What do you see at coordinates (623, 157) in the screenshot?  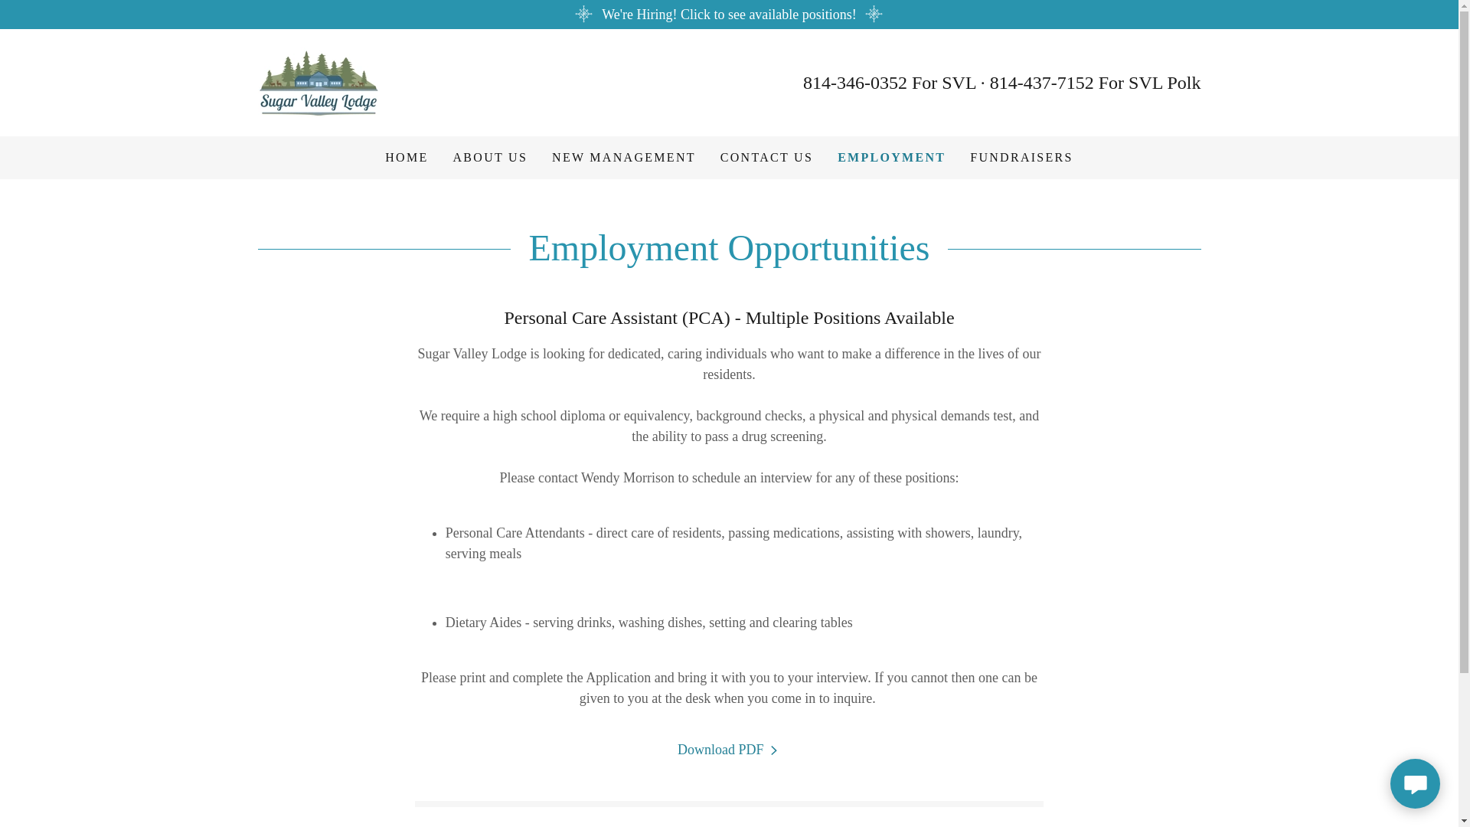 I see `NEW MANAGEMENT` at bounding box center [623, 157].